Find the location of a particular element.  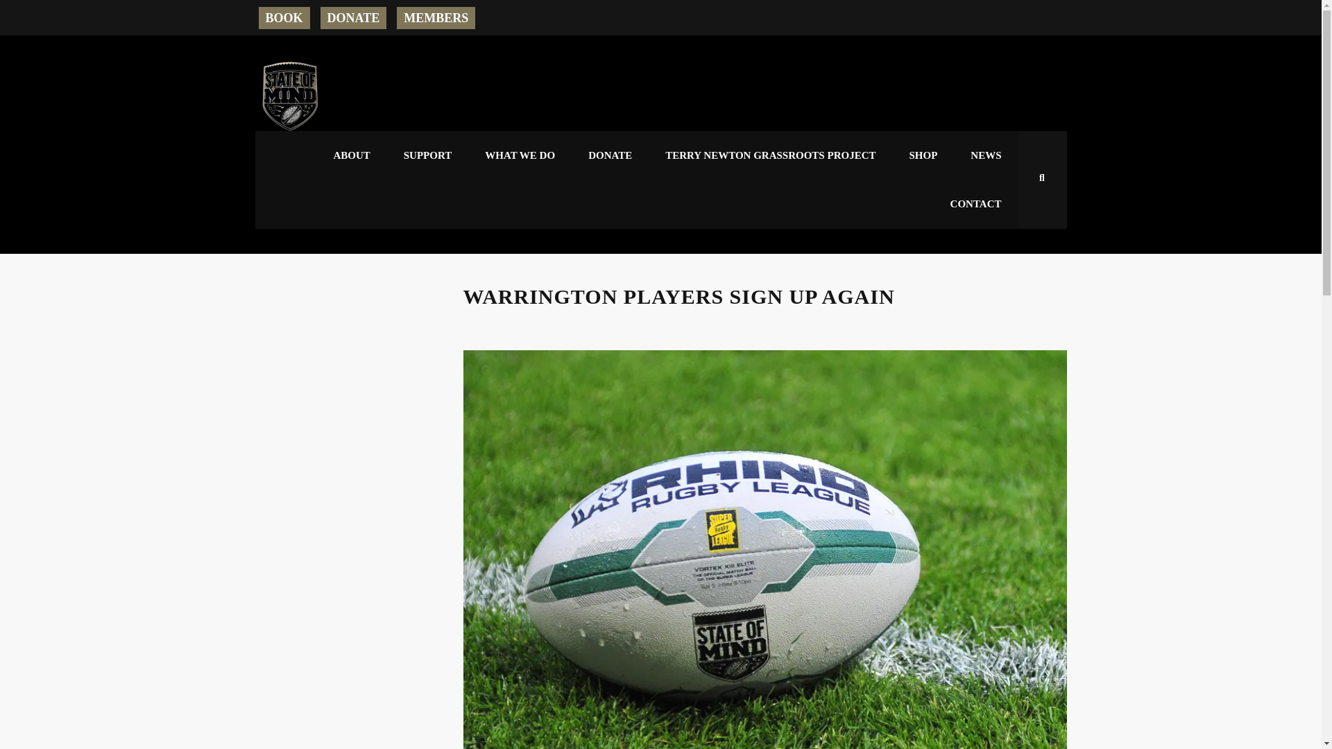

BOOK is located at coordinates (283, 18).